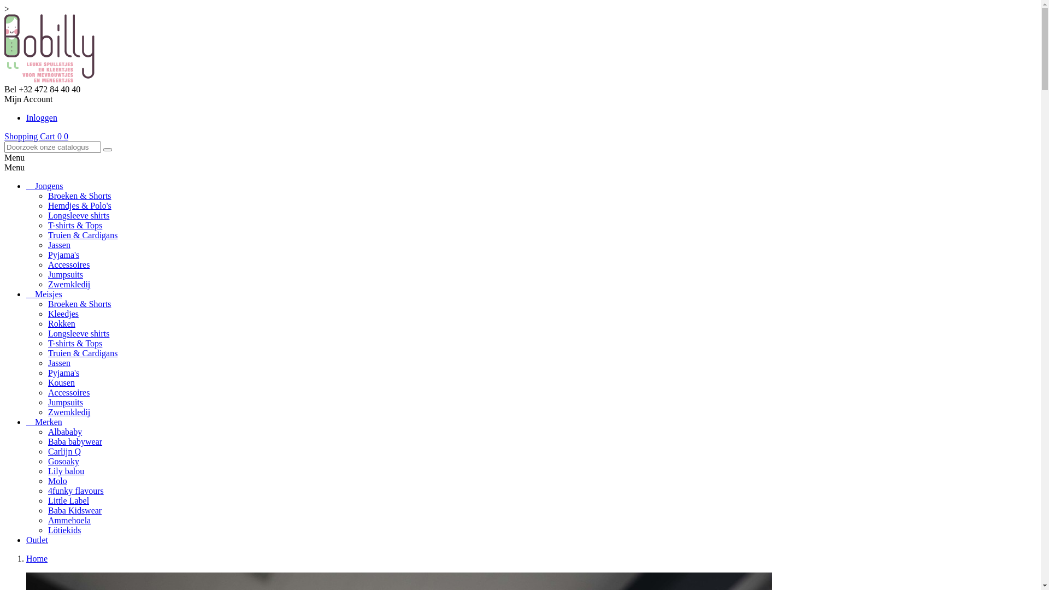 The image size is (1049, 590). I want to click on Jassen, so click(59, 245).